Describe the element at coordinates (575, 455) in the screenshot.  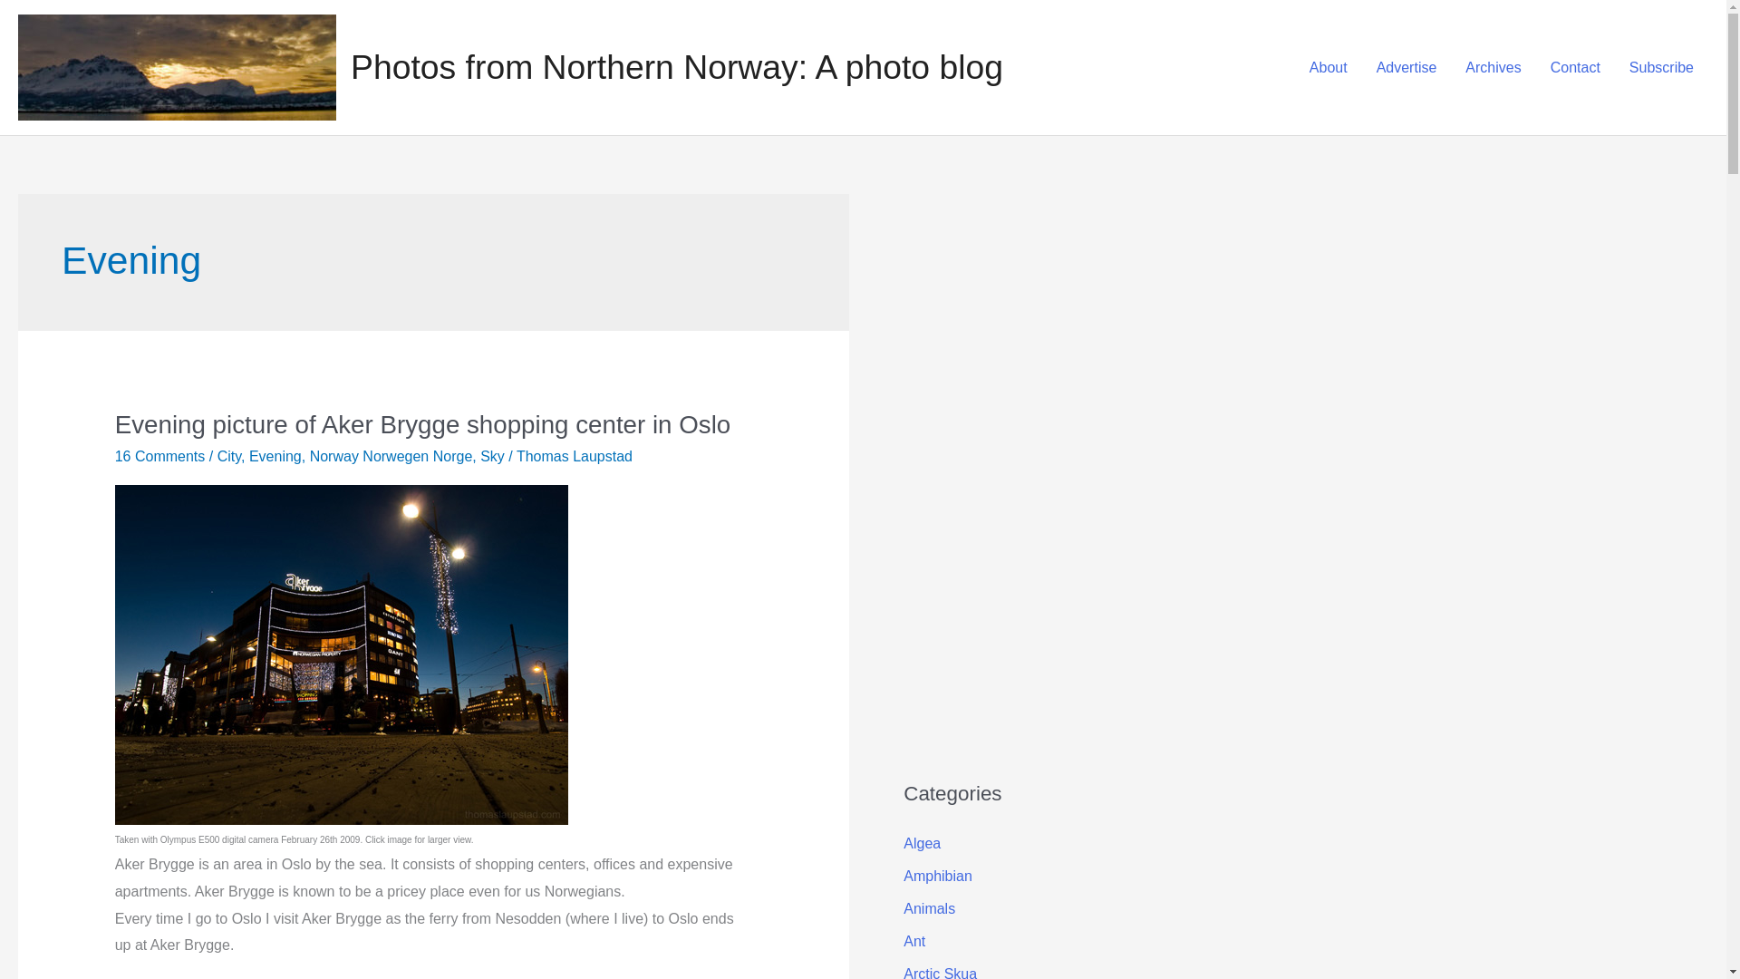
I see `View all posts by Thomas Laupstad` at that location.